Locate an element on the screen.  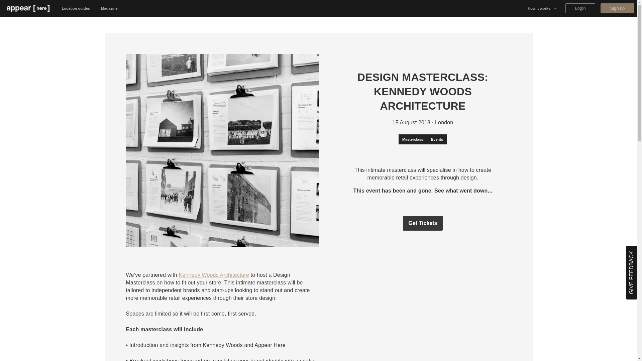
Location guides is located at coordinates (76, 8).